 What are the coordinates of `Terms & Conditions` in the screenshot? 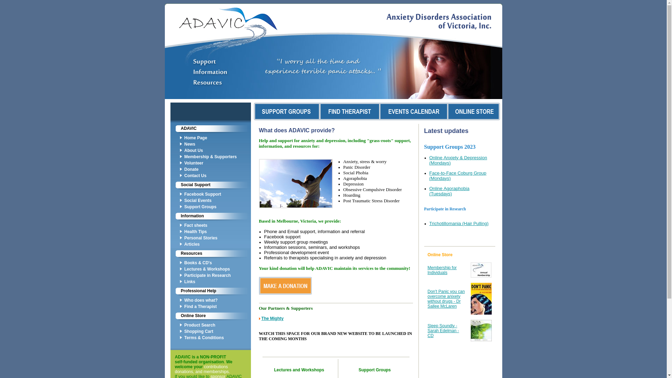 It's located at (217, 338).